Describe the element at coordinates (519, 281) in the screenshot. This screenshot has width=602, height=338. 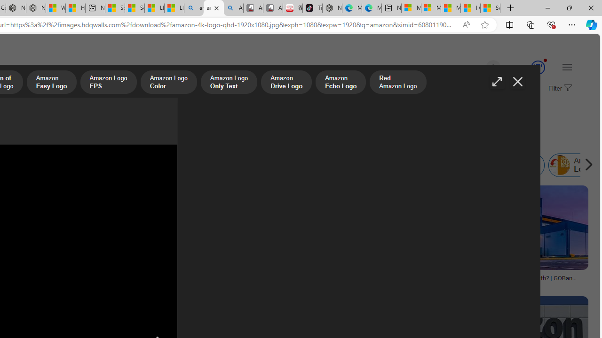
I see `How Much Is Amazon's Net Worth? | GOBankingRates` at that location.